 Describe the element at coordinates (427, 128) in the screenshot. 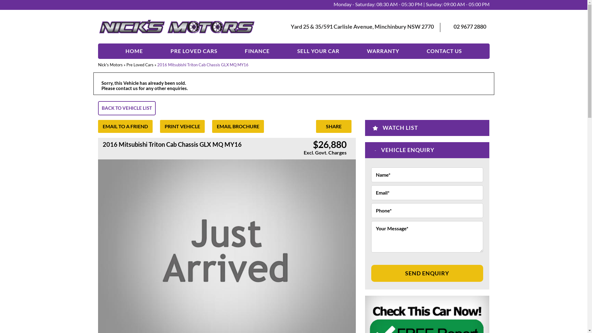

I see `WATCH LIST` at that location.